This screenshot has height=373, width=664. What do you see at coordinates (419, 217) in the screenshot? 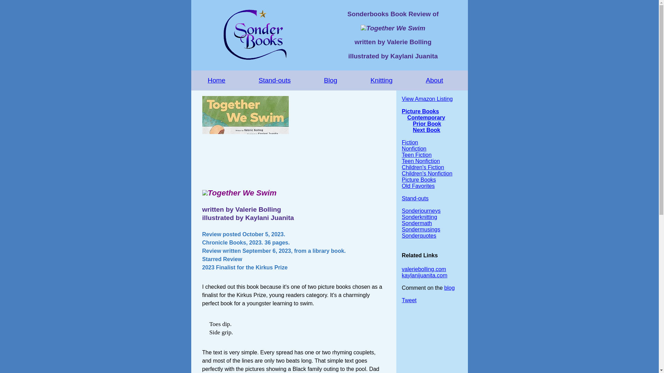
I see `Sonderknitting` at bounding box center [419, 217].